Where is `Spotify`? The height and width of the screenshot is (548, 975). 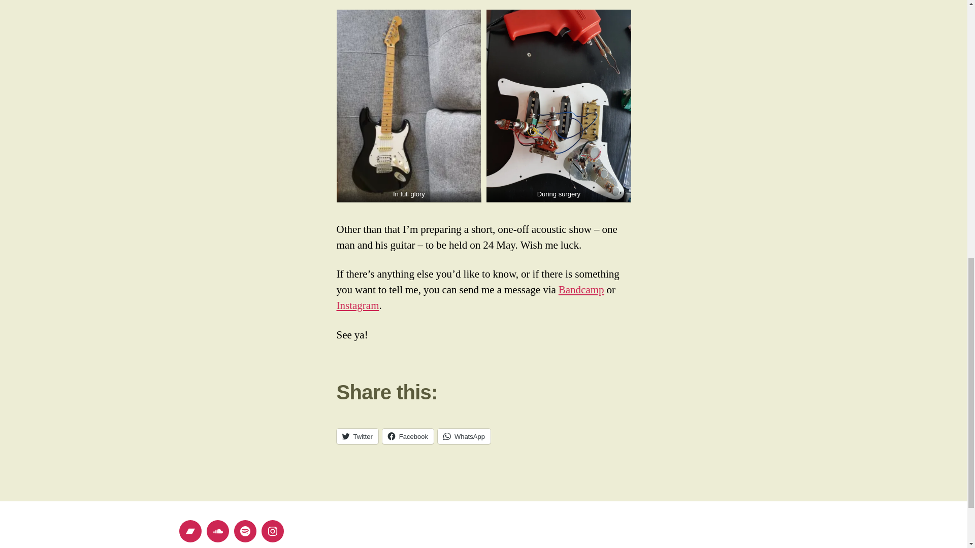 Spotify is located at coordinates (245, 531).